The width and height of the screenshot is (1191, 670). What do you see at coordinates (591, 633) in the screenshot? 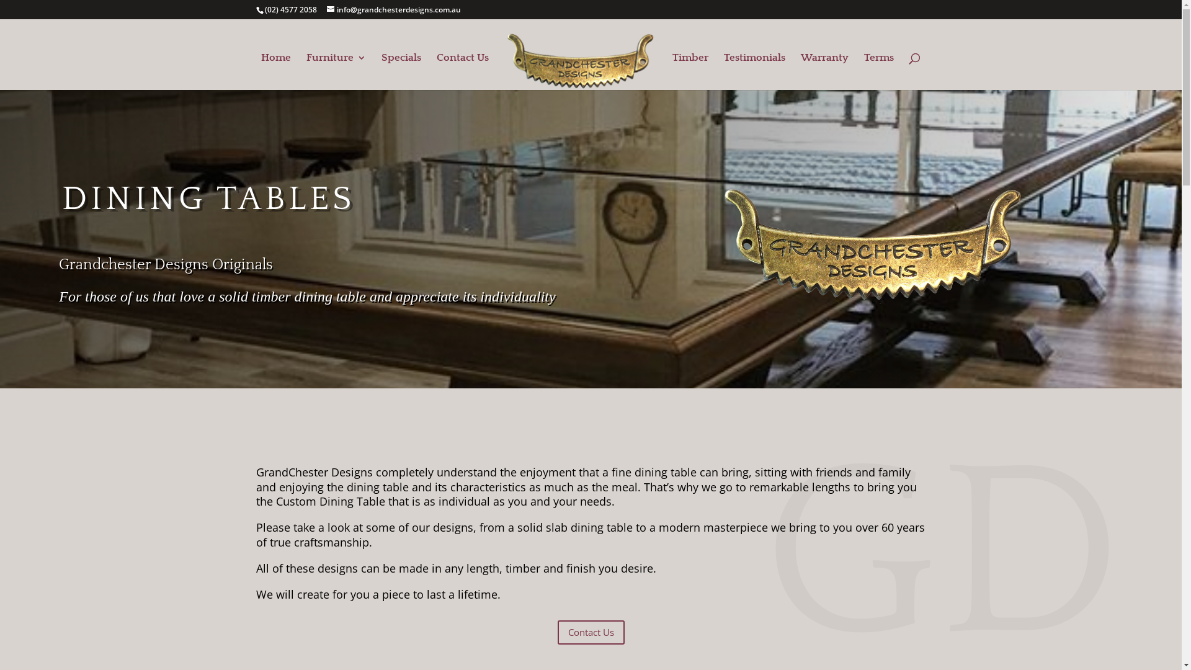
I see `Contact Us` at bounding box center [591, 633].